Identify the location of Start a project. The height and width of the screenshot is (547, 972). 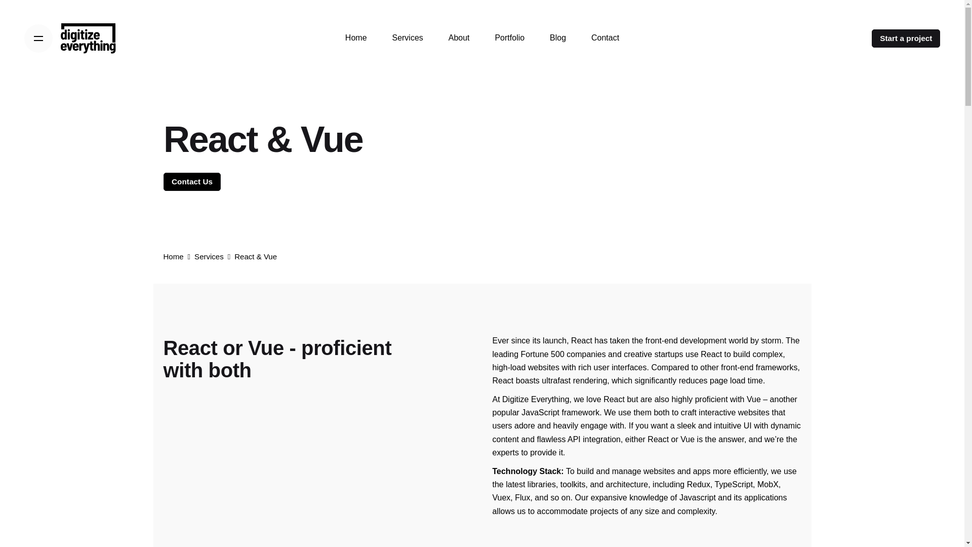
(906, 38).